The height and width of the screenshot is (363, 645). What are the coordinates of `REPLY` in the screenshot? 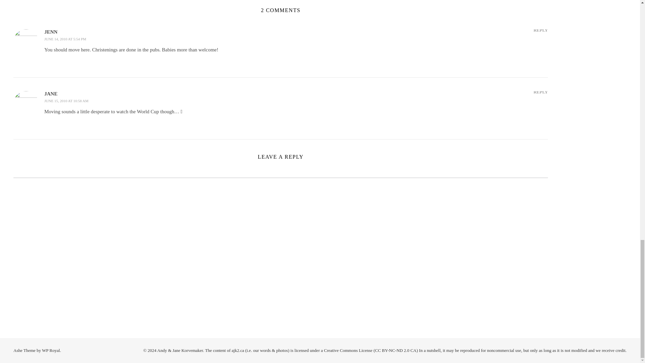 It's located at (540, 92).